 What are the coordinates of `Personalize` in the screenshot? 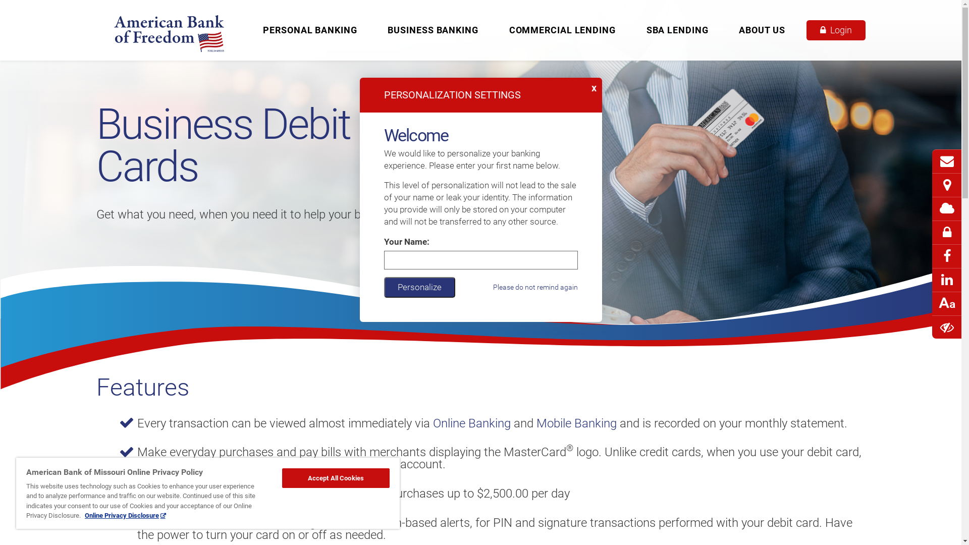 It's located at (419, 287).